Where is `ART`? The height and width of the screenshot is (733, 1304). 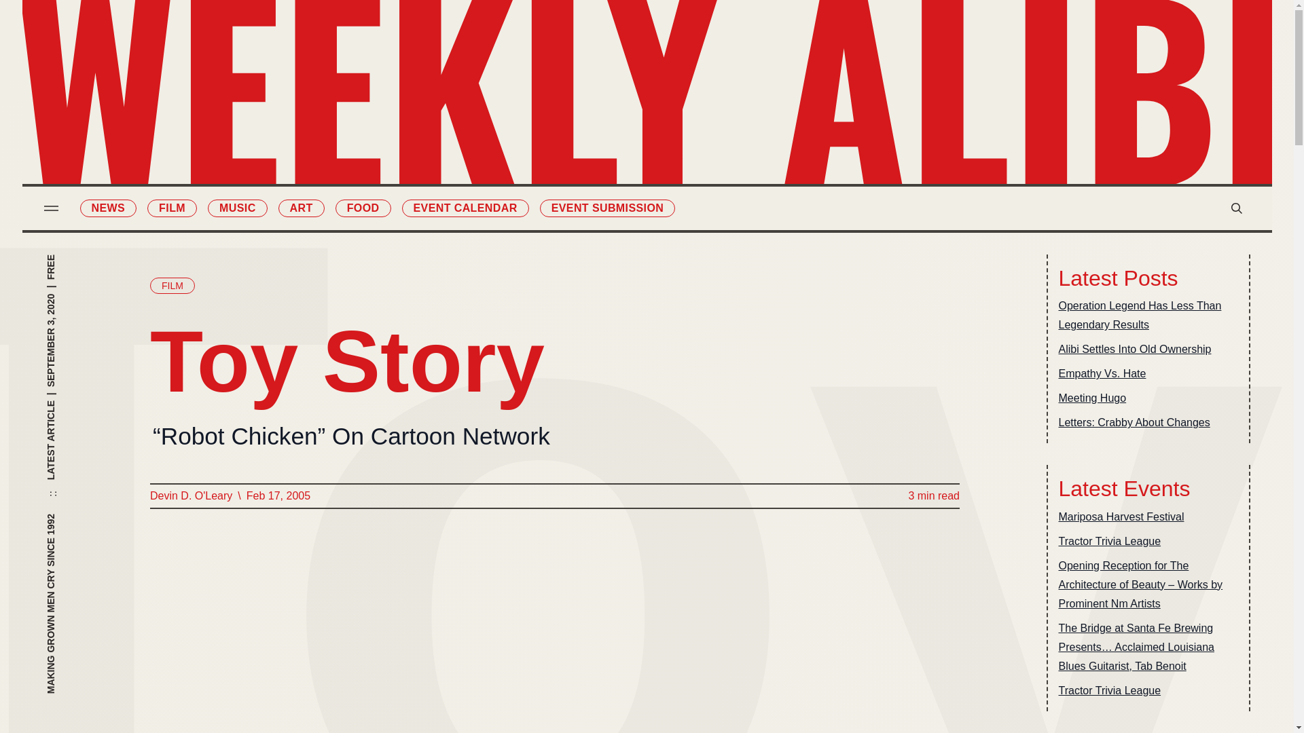 ART is located at coordinates (302, 208).